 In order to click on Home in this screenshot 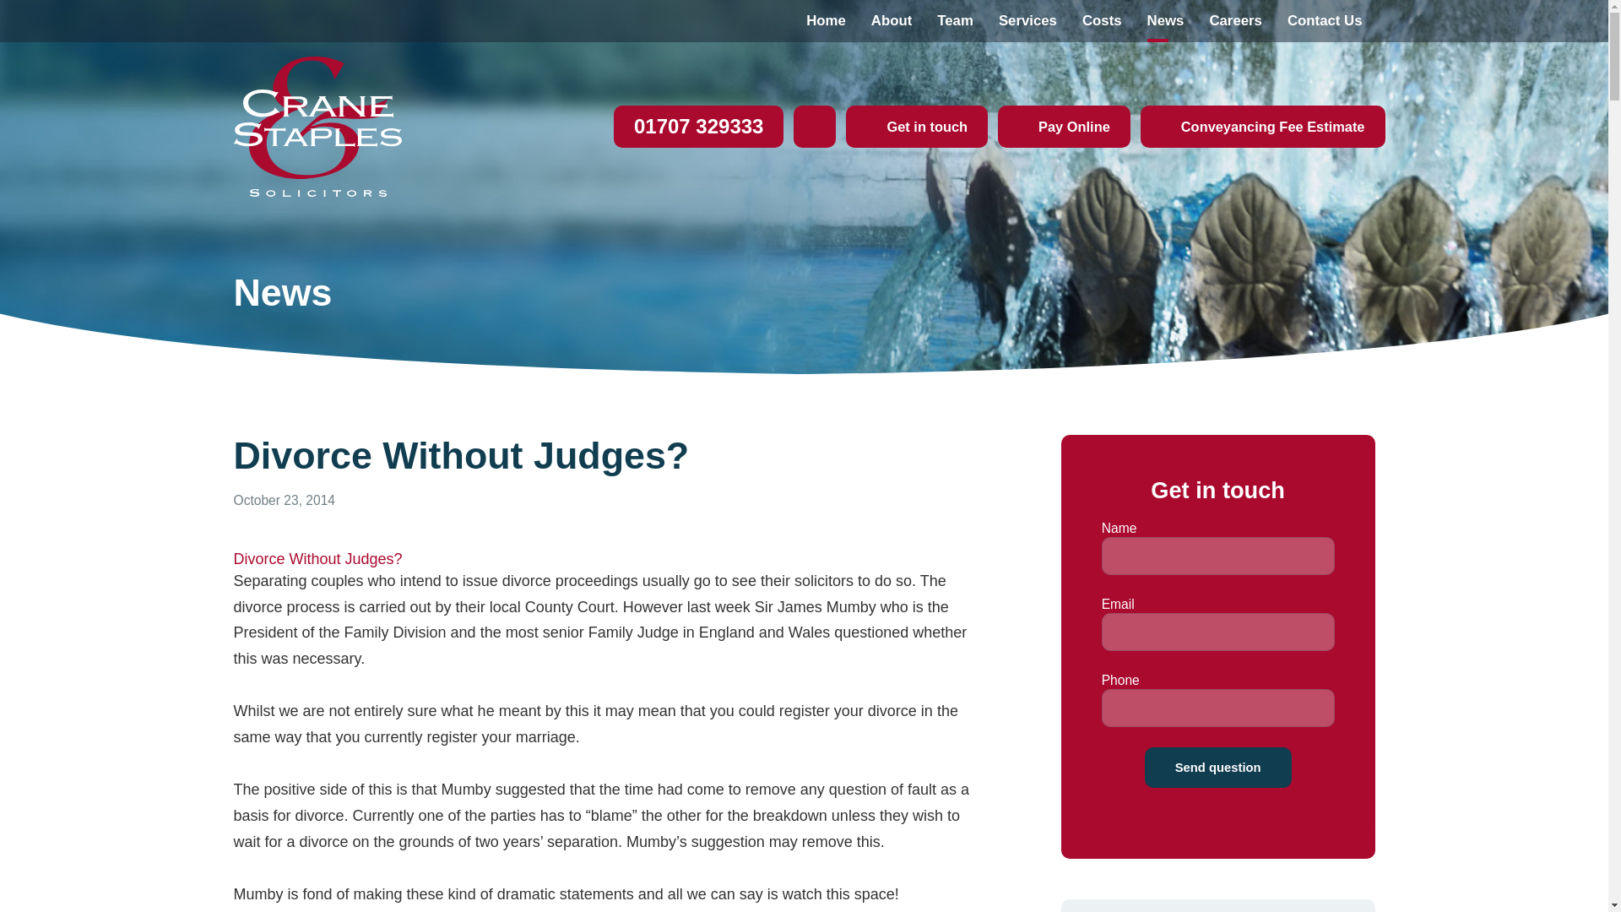, I will do `click(826, 20)`.